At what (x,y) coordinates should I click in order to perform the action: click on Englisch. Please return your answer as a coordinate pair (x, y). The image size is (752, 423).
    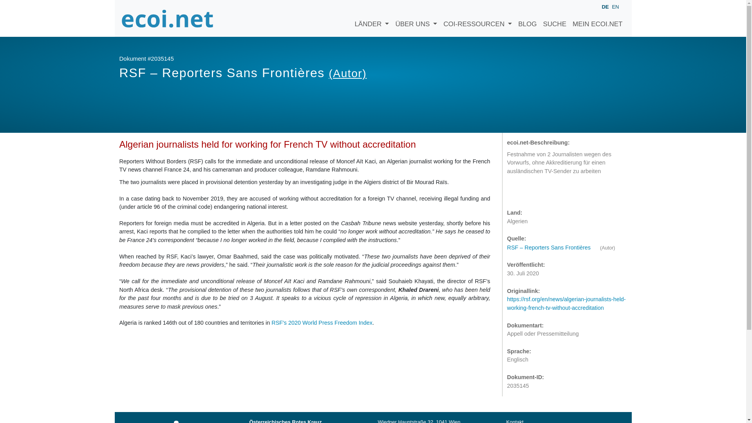
    Looking at the image, I should click on (615, 6).